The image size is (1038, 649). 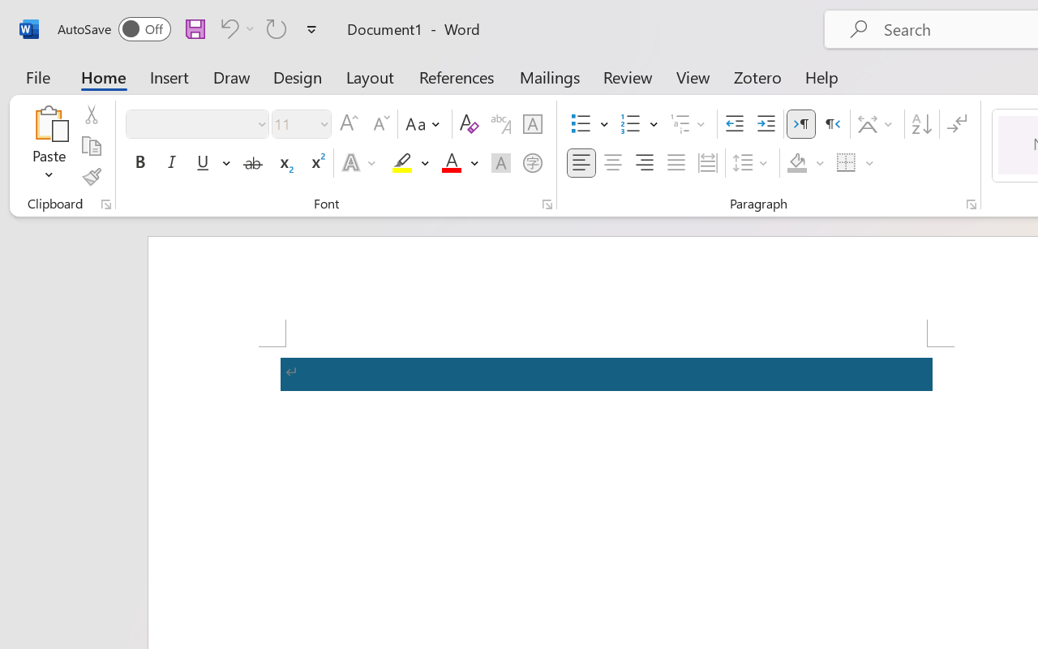 I want to click on Undo Apply Quick Style Set, so click(x=227, y=28).